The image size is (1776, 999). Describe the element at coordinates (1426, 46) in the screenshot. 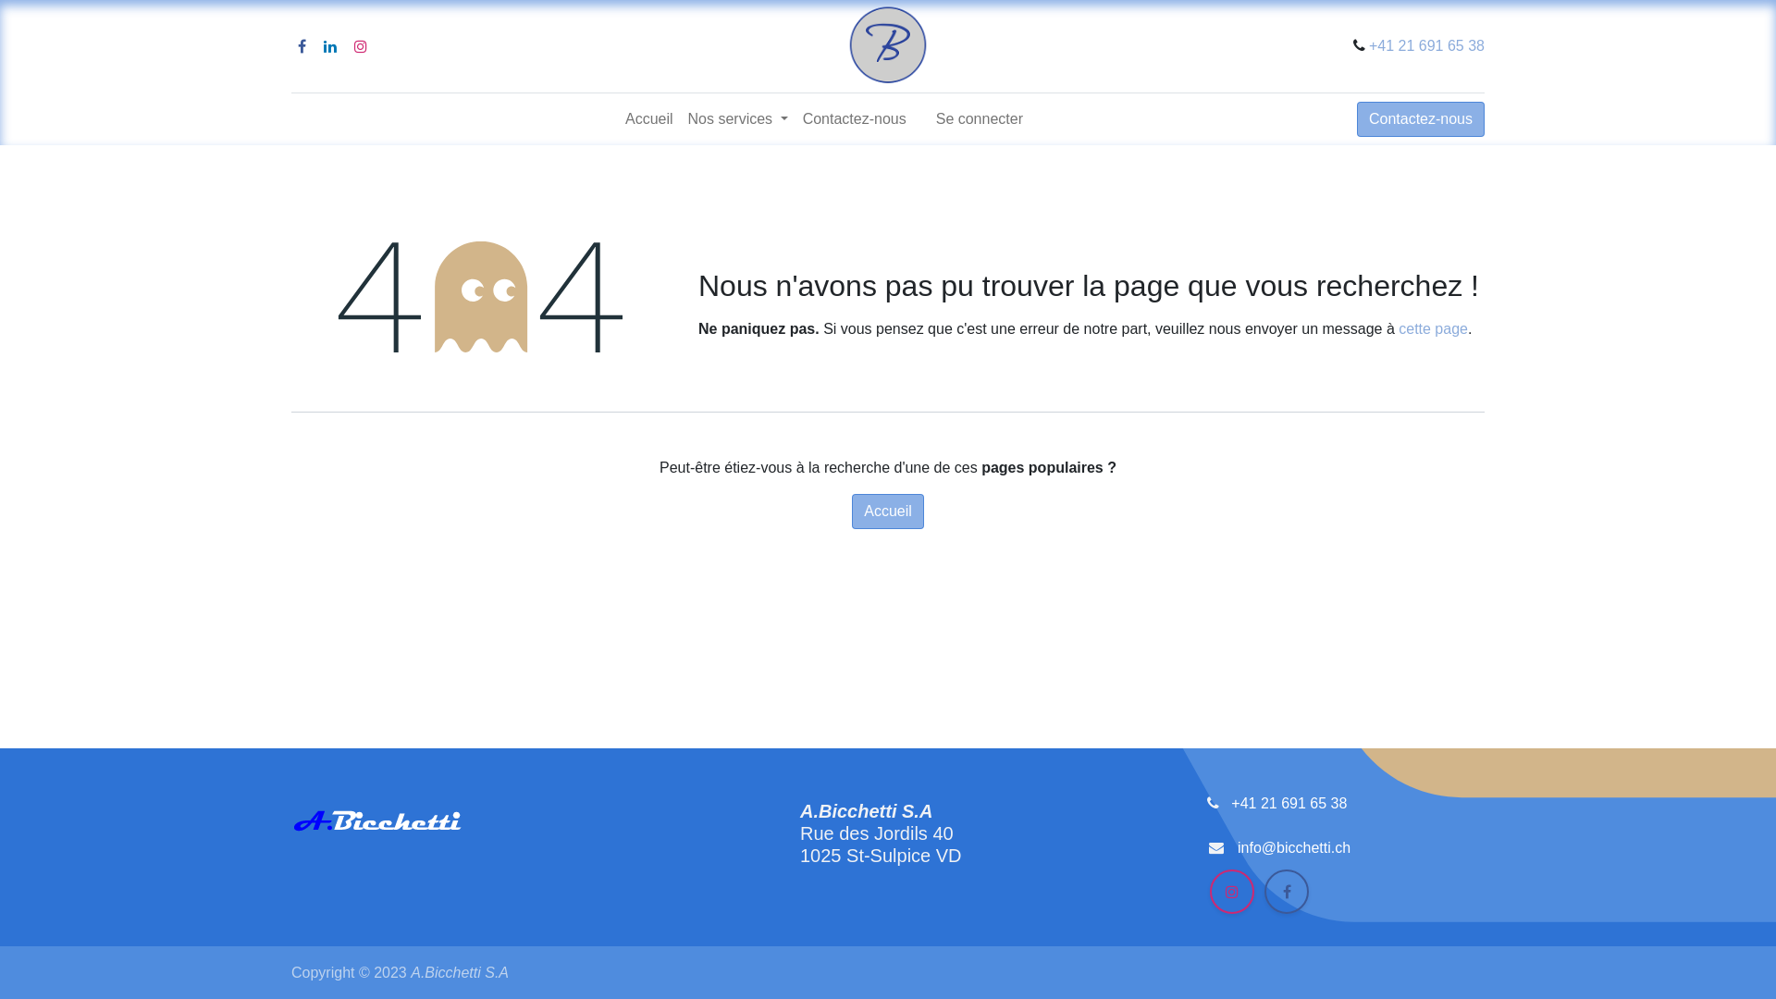

I see `+41 21 691 65 38` at that location.